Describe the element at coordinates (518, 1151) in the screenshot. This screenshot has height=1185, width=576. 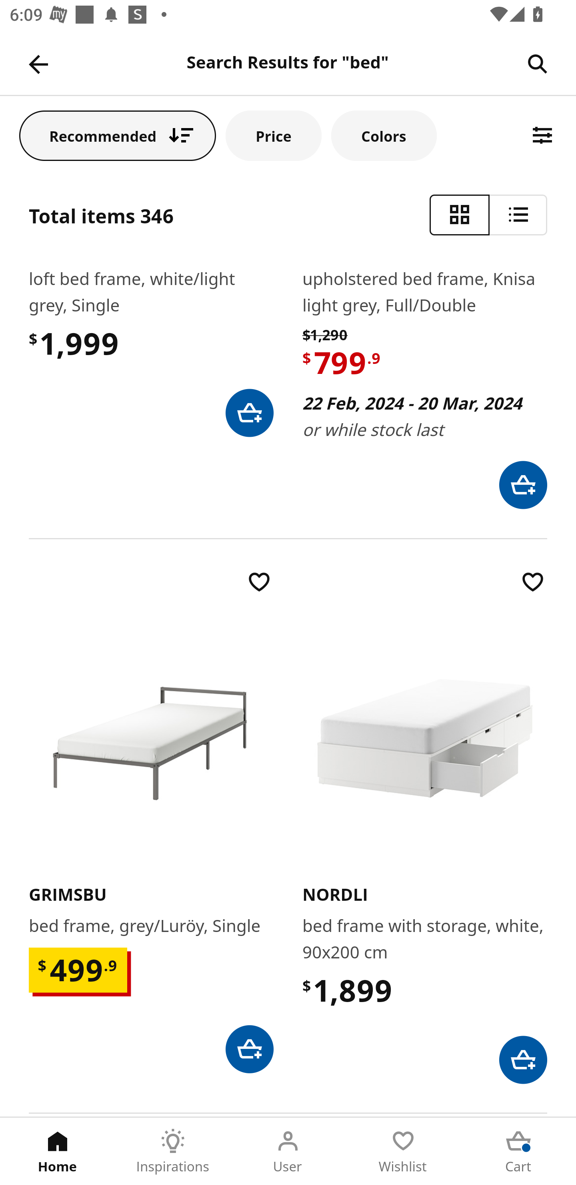
I see `Cart
Tab 5 of 5` at that location.